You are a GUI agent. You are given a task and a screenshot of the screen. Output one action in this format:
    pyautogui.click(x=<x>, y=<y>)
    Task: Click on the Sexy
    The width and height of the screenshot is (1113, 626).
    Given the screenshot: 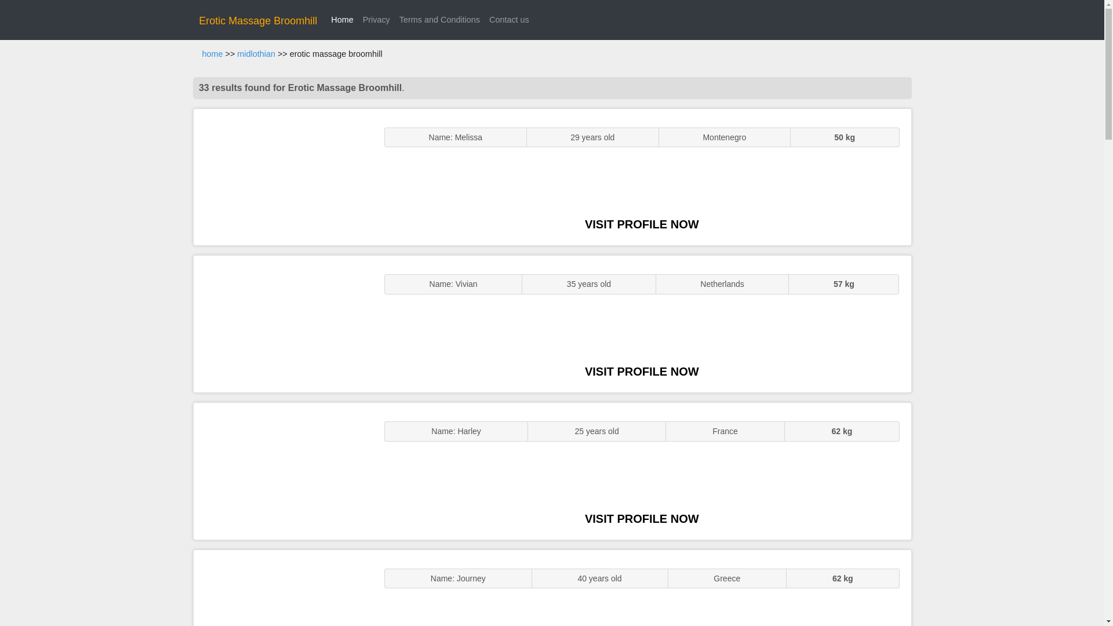 What is the action you would take?
    pyautogui.click(x=283, y=471)
    